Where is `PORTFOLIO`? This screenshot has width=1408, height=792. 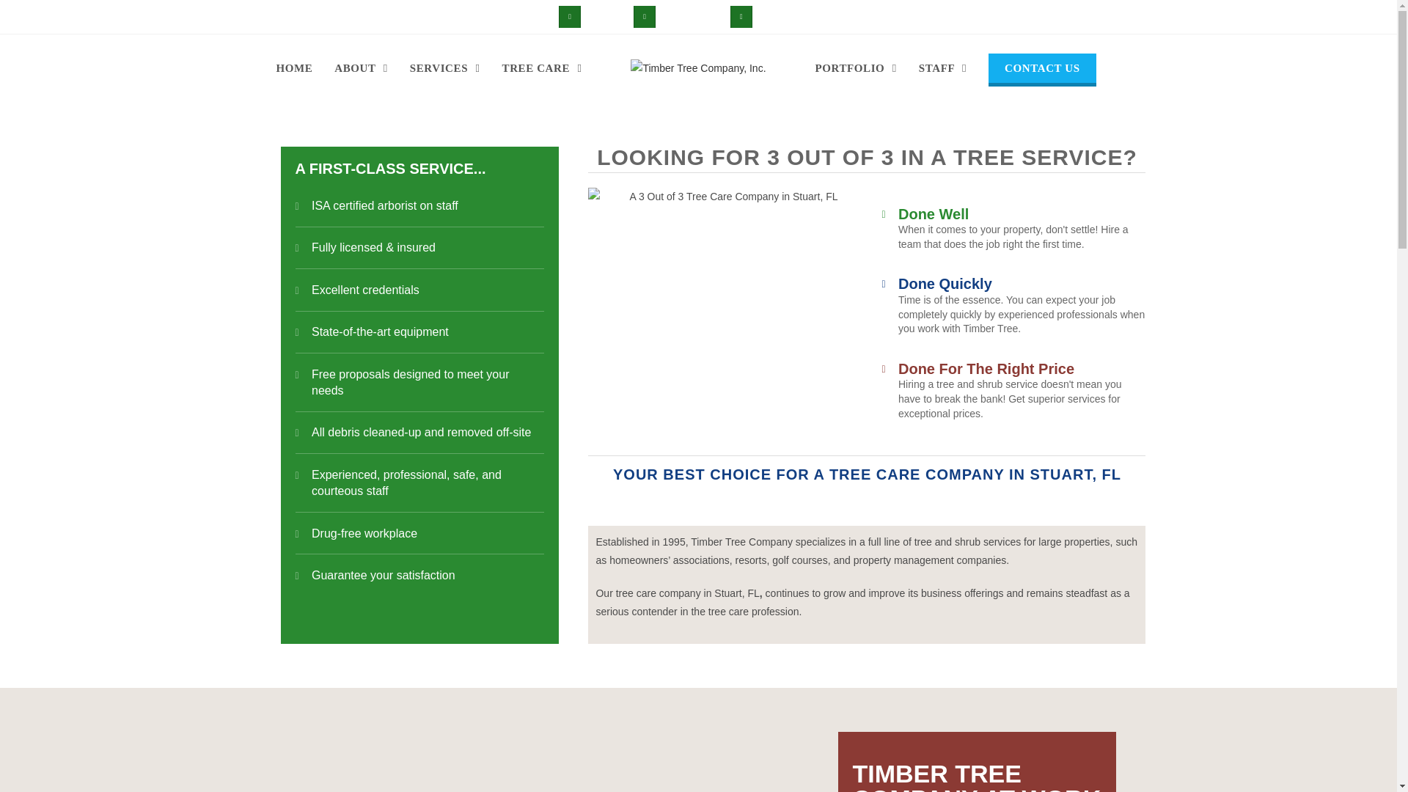
PORTFOLIO is located at coordinates (855, 67).